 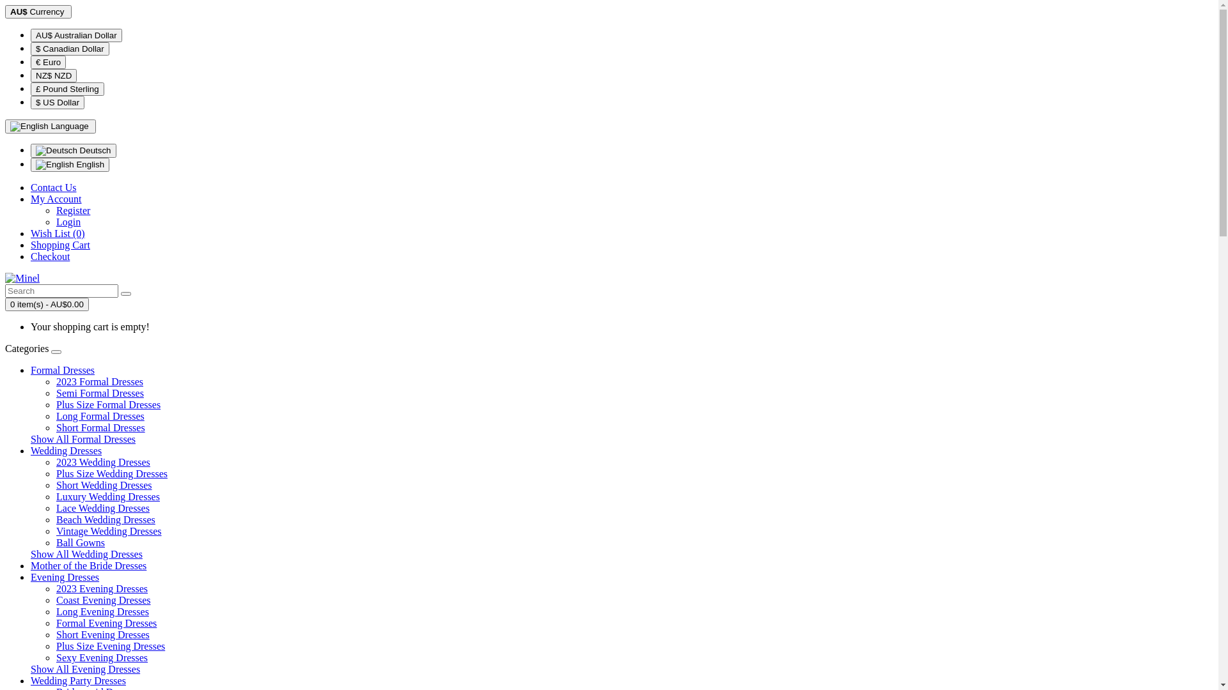 I want to click on $ Canadian Dollar, so click(x=70, y=49).